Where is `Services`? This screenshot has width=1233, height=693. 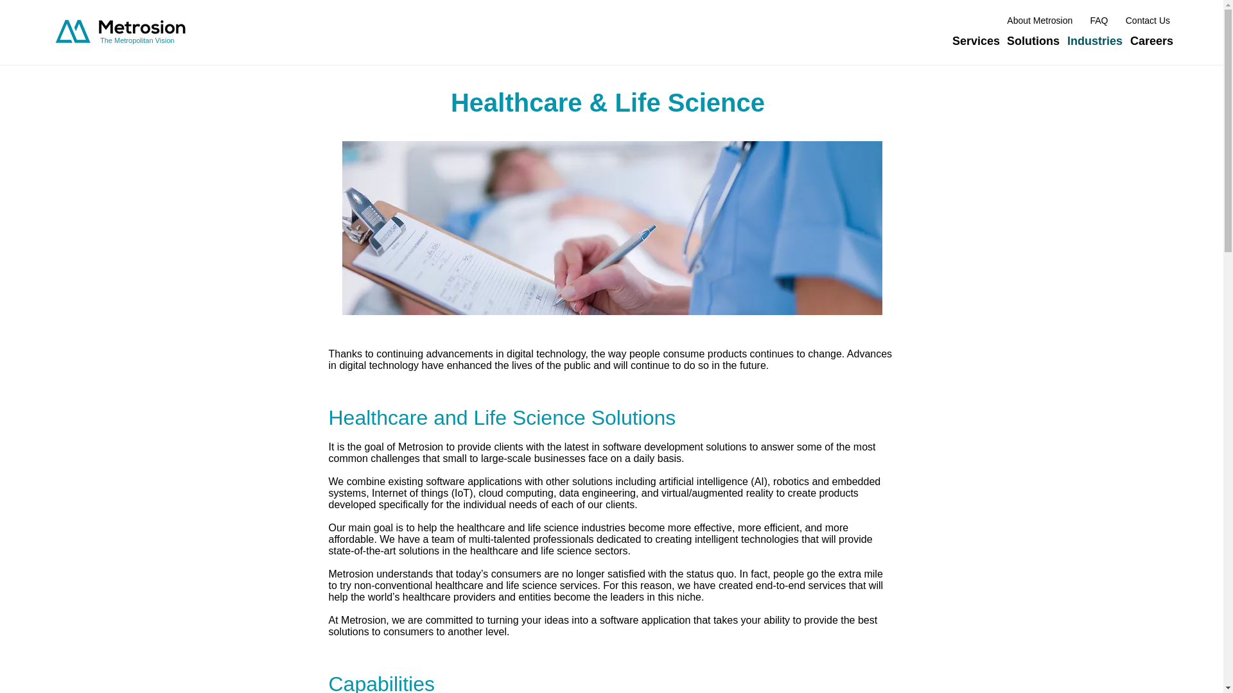
Services is located at coordinates (972, 40).